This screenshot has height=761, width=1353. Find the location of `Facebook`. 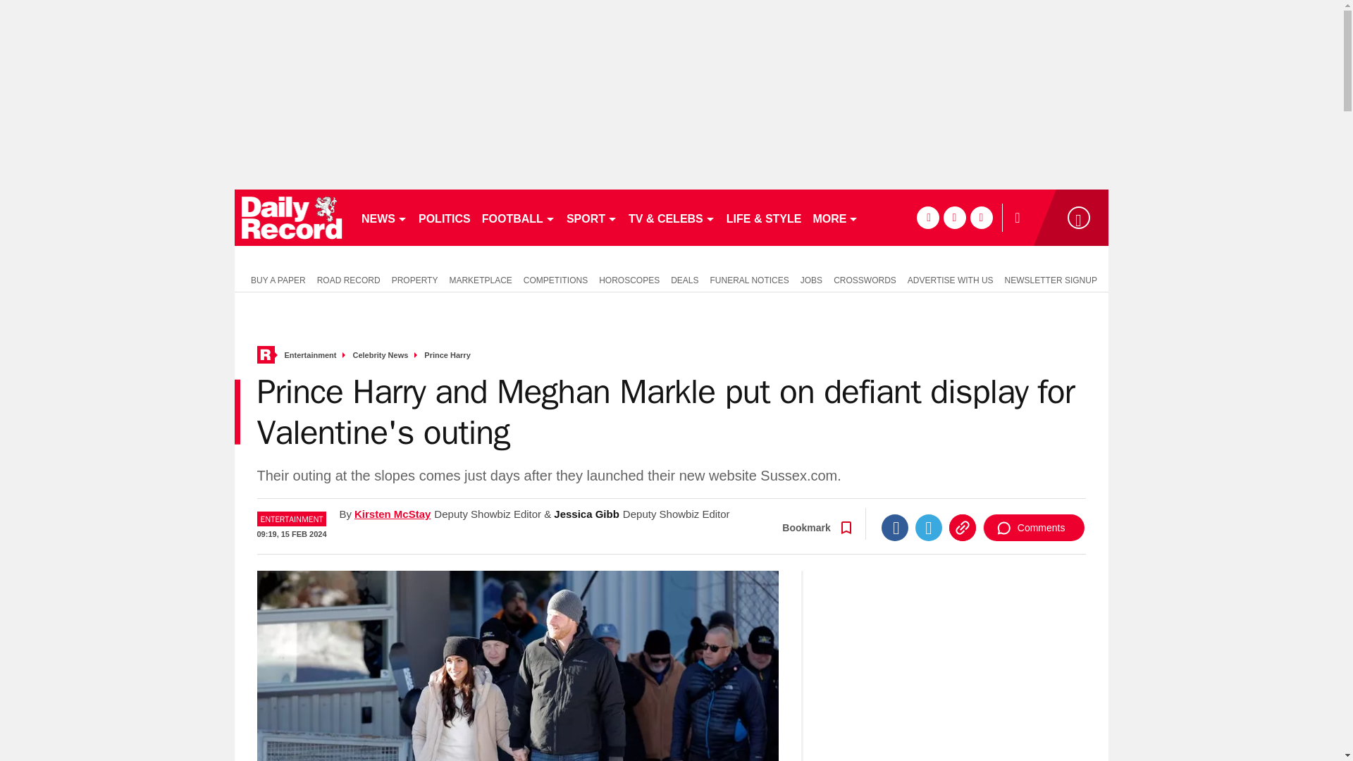

Facebook is located at coordinates (895, 527).